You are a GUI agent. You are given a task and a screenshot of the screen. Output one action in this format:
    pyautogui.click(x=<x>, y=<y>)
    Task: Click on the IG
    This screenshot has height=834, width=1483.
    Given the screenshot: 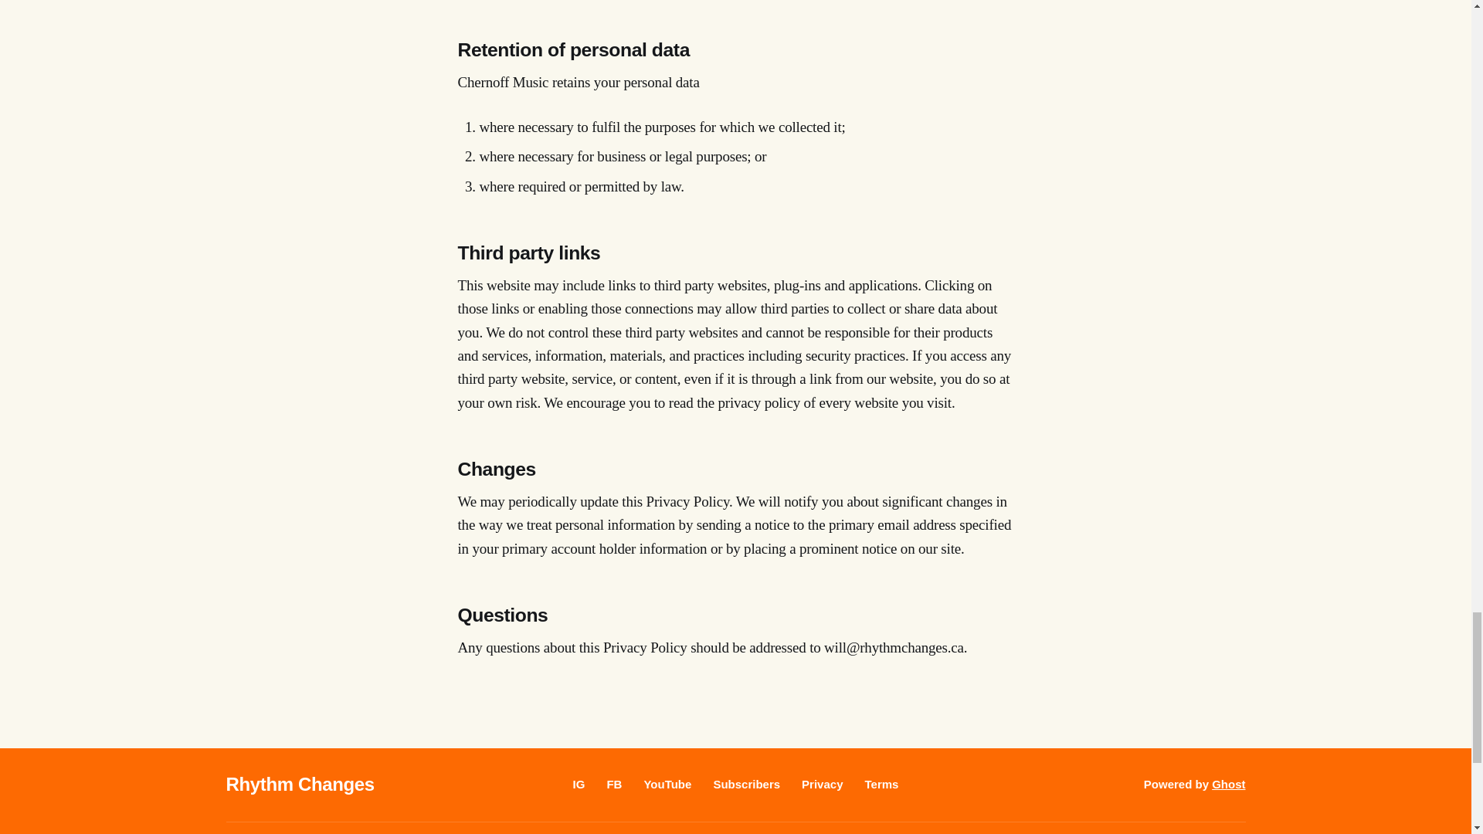 What is the action you would take?
    pyautogui.click(x=579, y=783)
    